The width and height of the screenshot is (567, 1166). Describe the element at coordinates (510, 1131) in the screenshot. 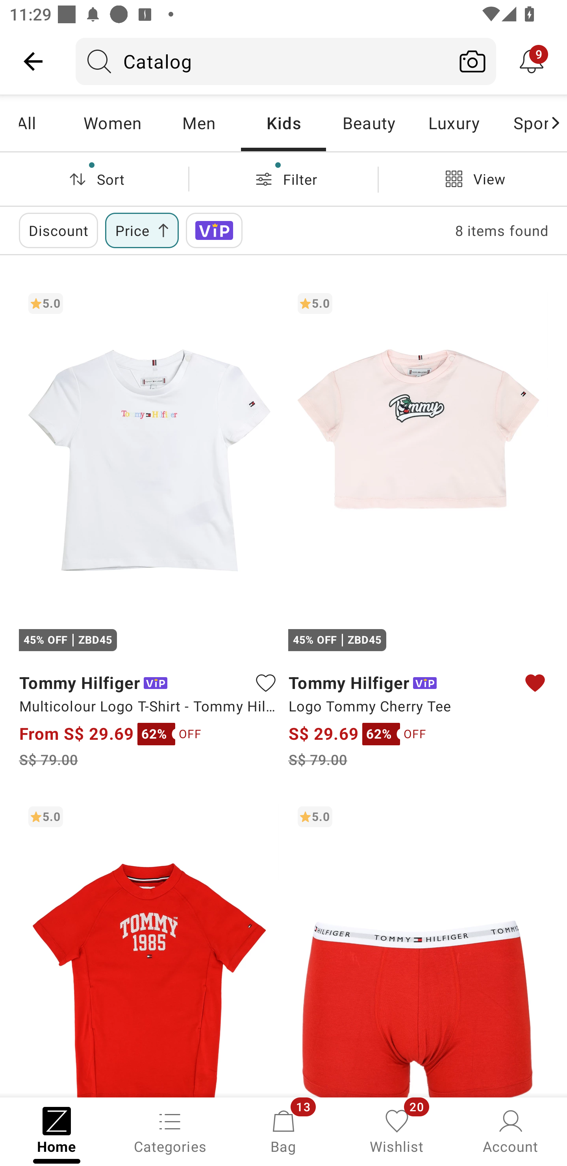

I see `Account` at that location.